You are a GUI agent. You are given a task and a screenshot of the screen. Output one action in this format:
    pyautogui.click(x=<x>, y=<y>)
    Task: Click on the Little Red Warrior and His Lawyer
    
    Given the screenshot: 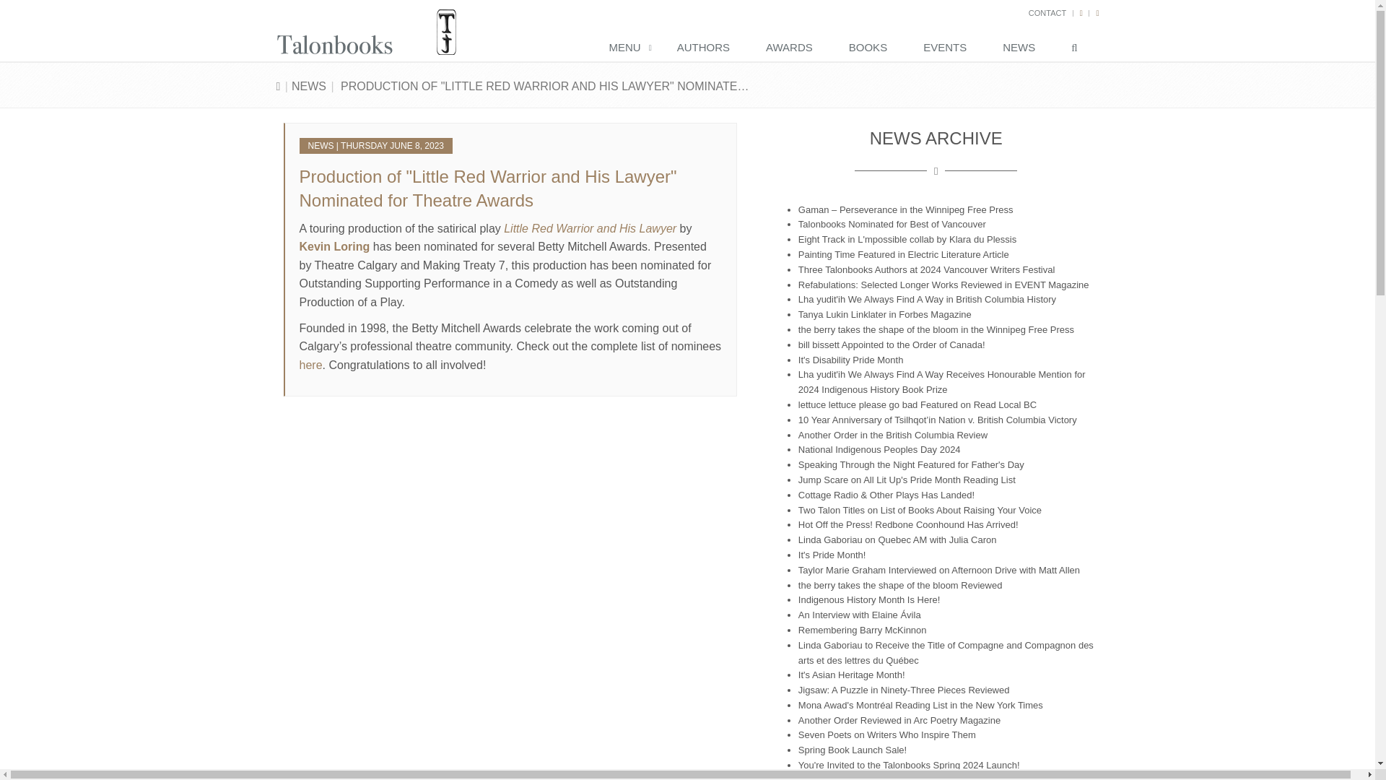 What is the action you would take?
    pyautogui.click(x=590, y=228)
    